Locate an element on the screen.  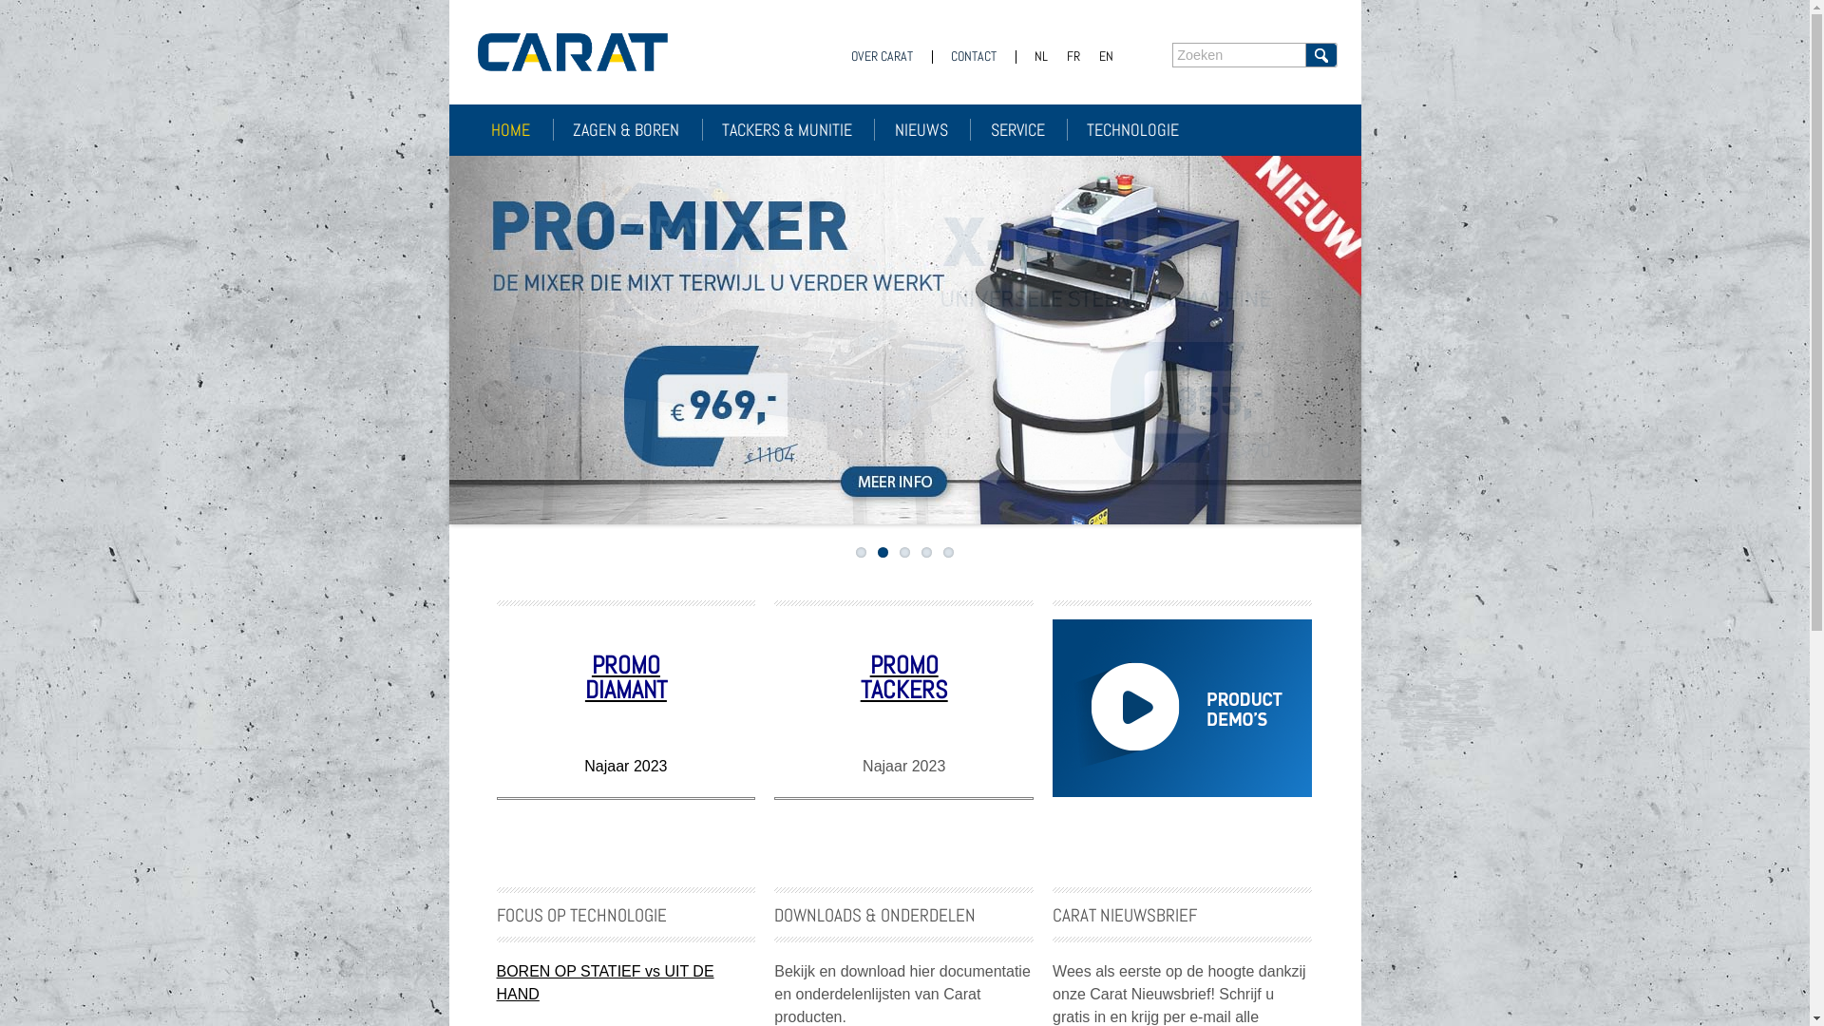
Overslaan en naar de inhoud gaan is located at coordinates (116, 0).